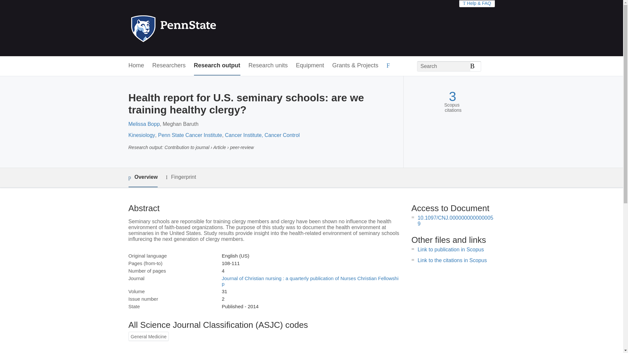 The image size is (628, 353). I want to click on Penn State Cancer Institute, so click(190, 135).